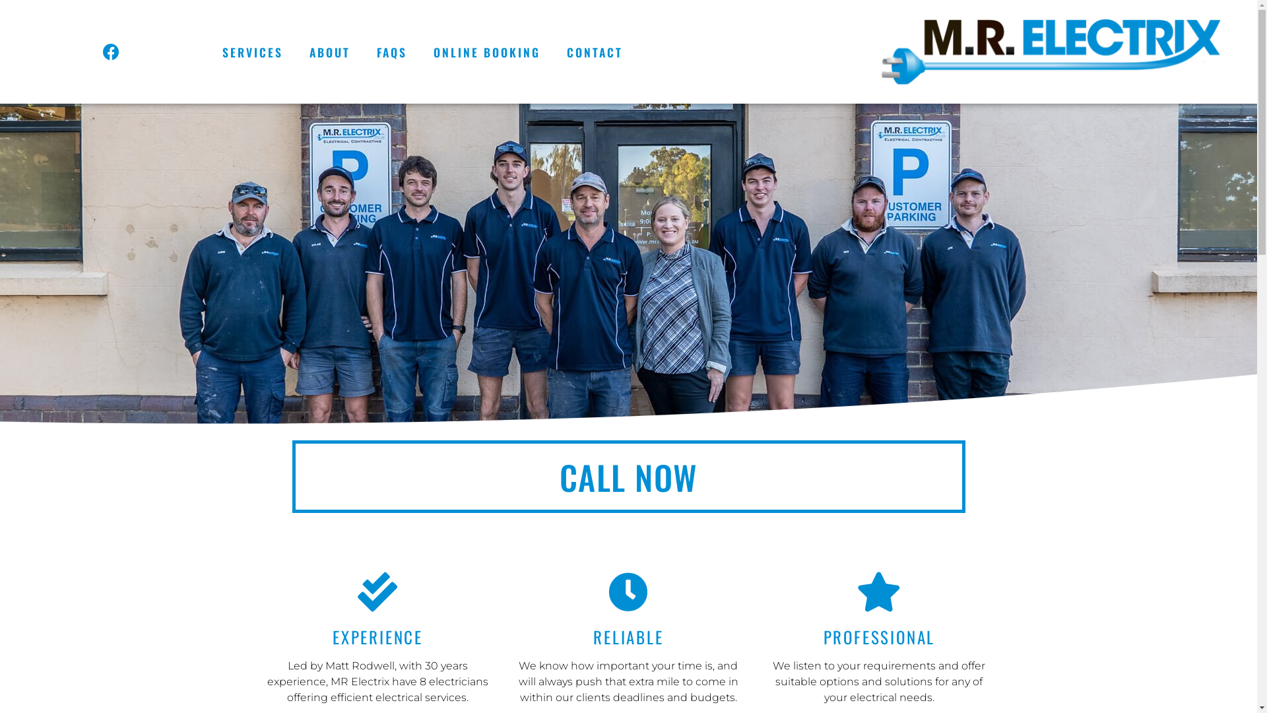  I want to click on CALL NOW, so click(628, 477).